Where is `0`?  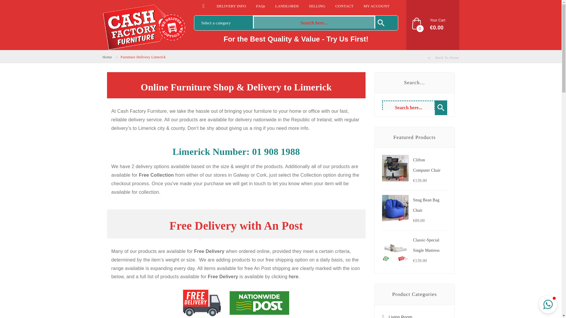 0 is located at coordinates (416, 23).